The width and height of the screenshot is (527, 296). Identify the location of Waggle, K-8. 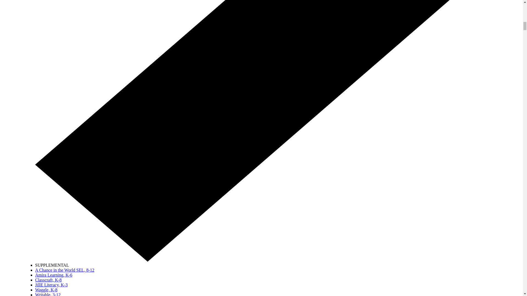
(46, 289).